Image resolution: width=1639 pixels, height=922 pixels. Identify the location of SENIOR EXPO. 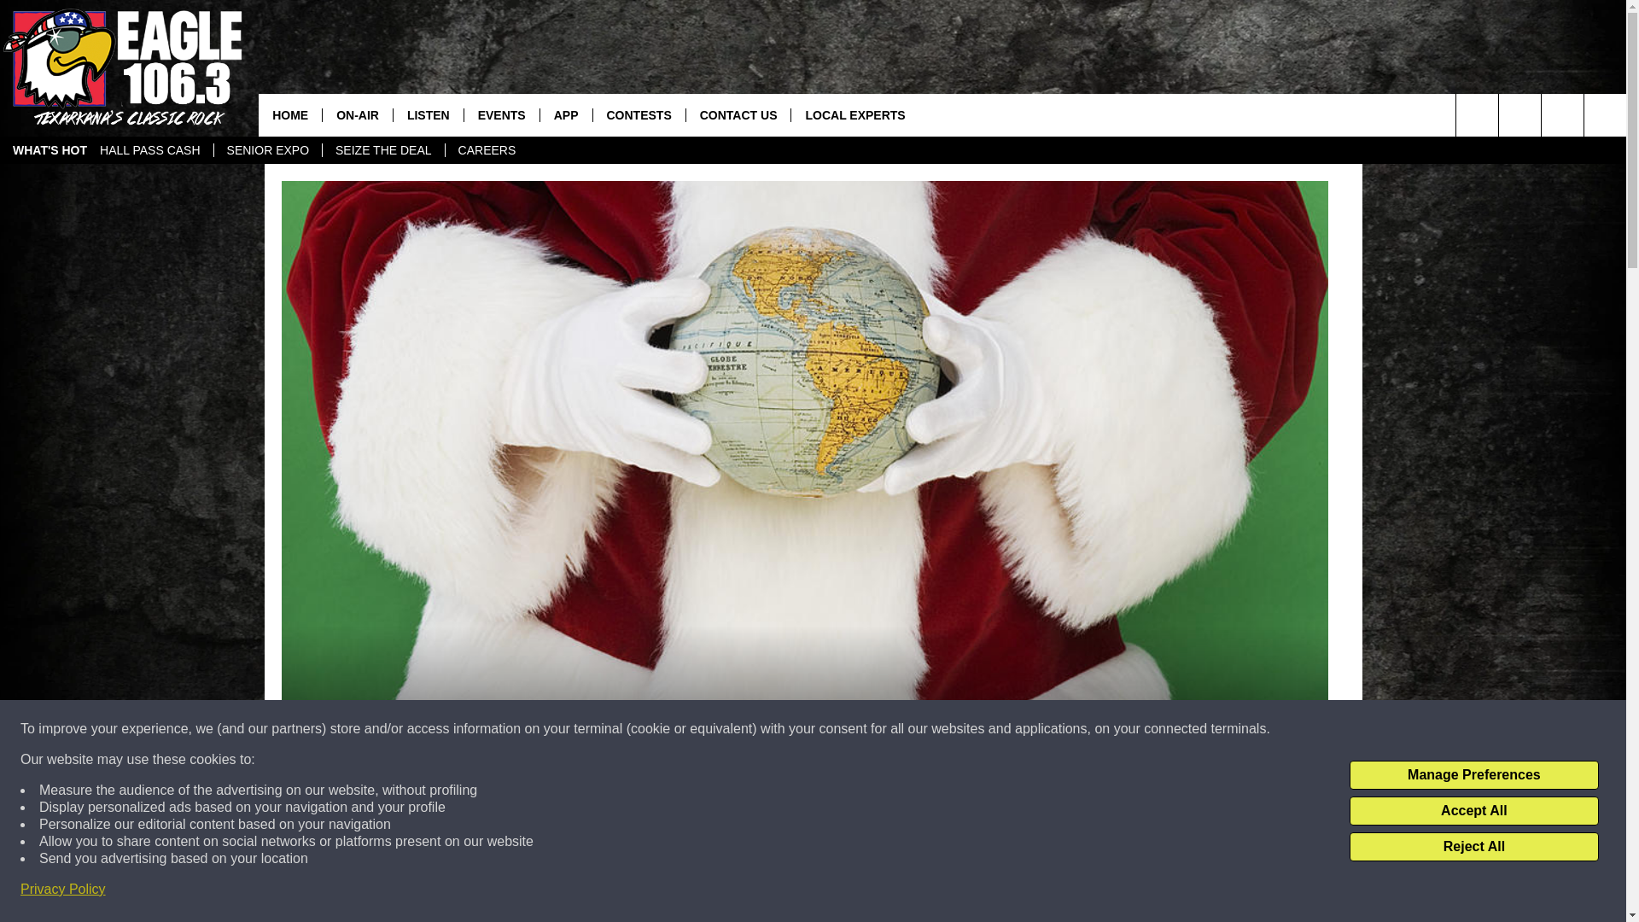
(266, 150).